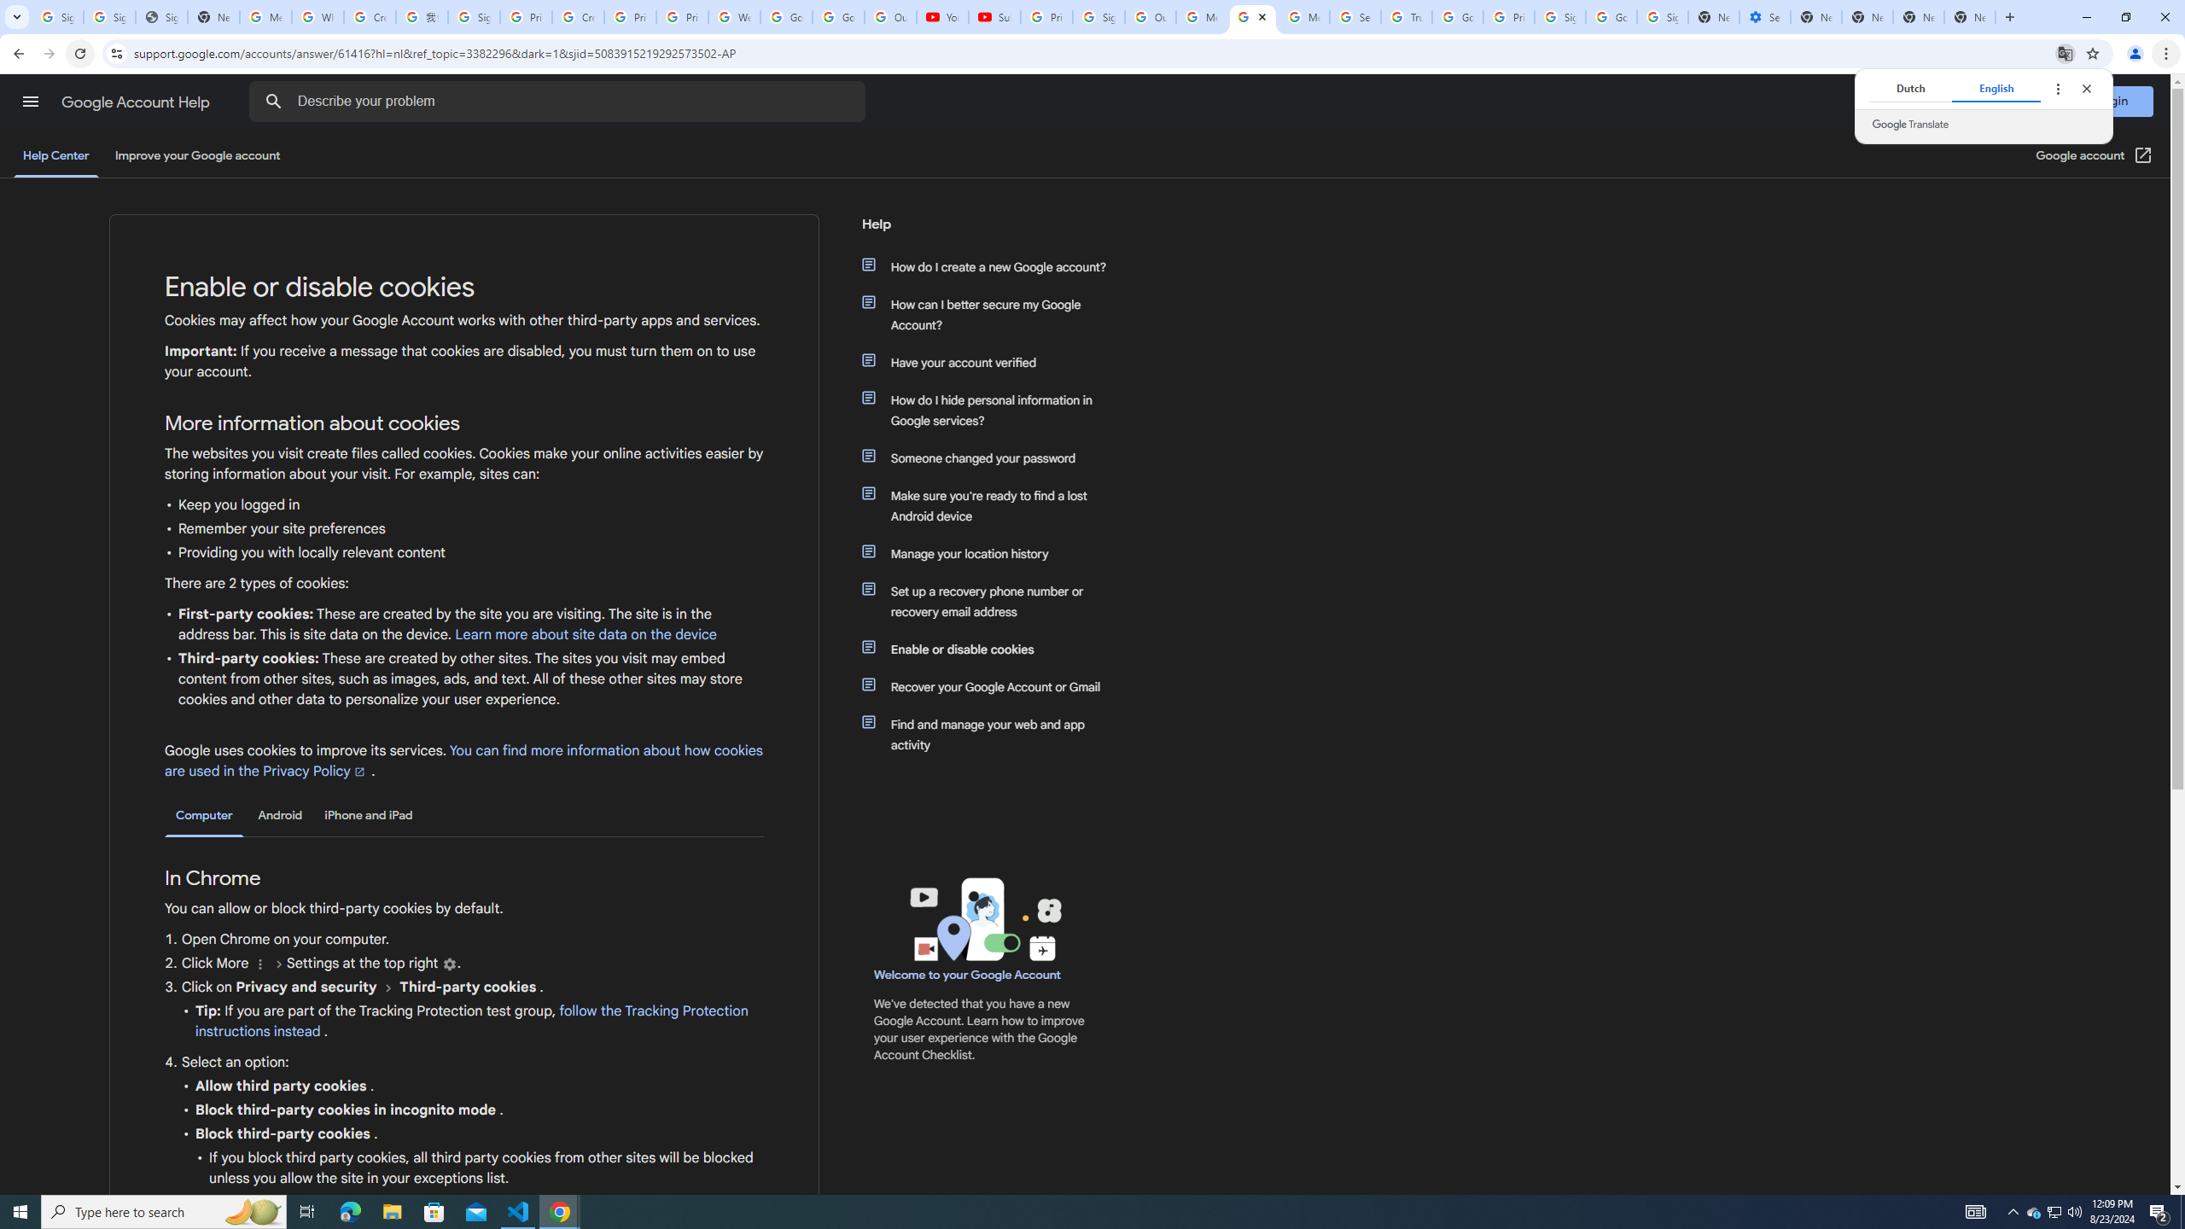 Image resolution: width=2185 pixels, height=1229 pixels. What do you see at coordinates (993, 686) in the screenshot?
I see `Recover your Google Account or Gmail` at bounding box center [993, 686].